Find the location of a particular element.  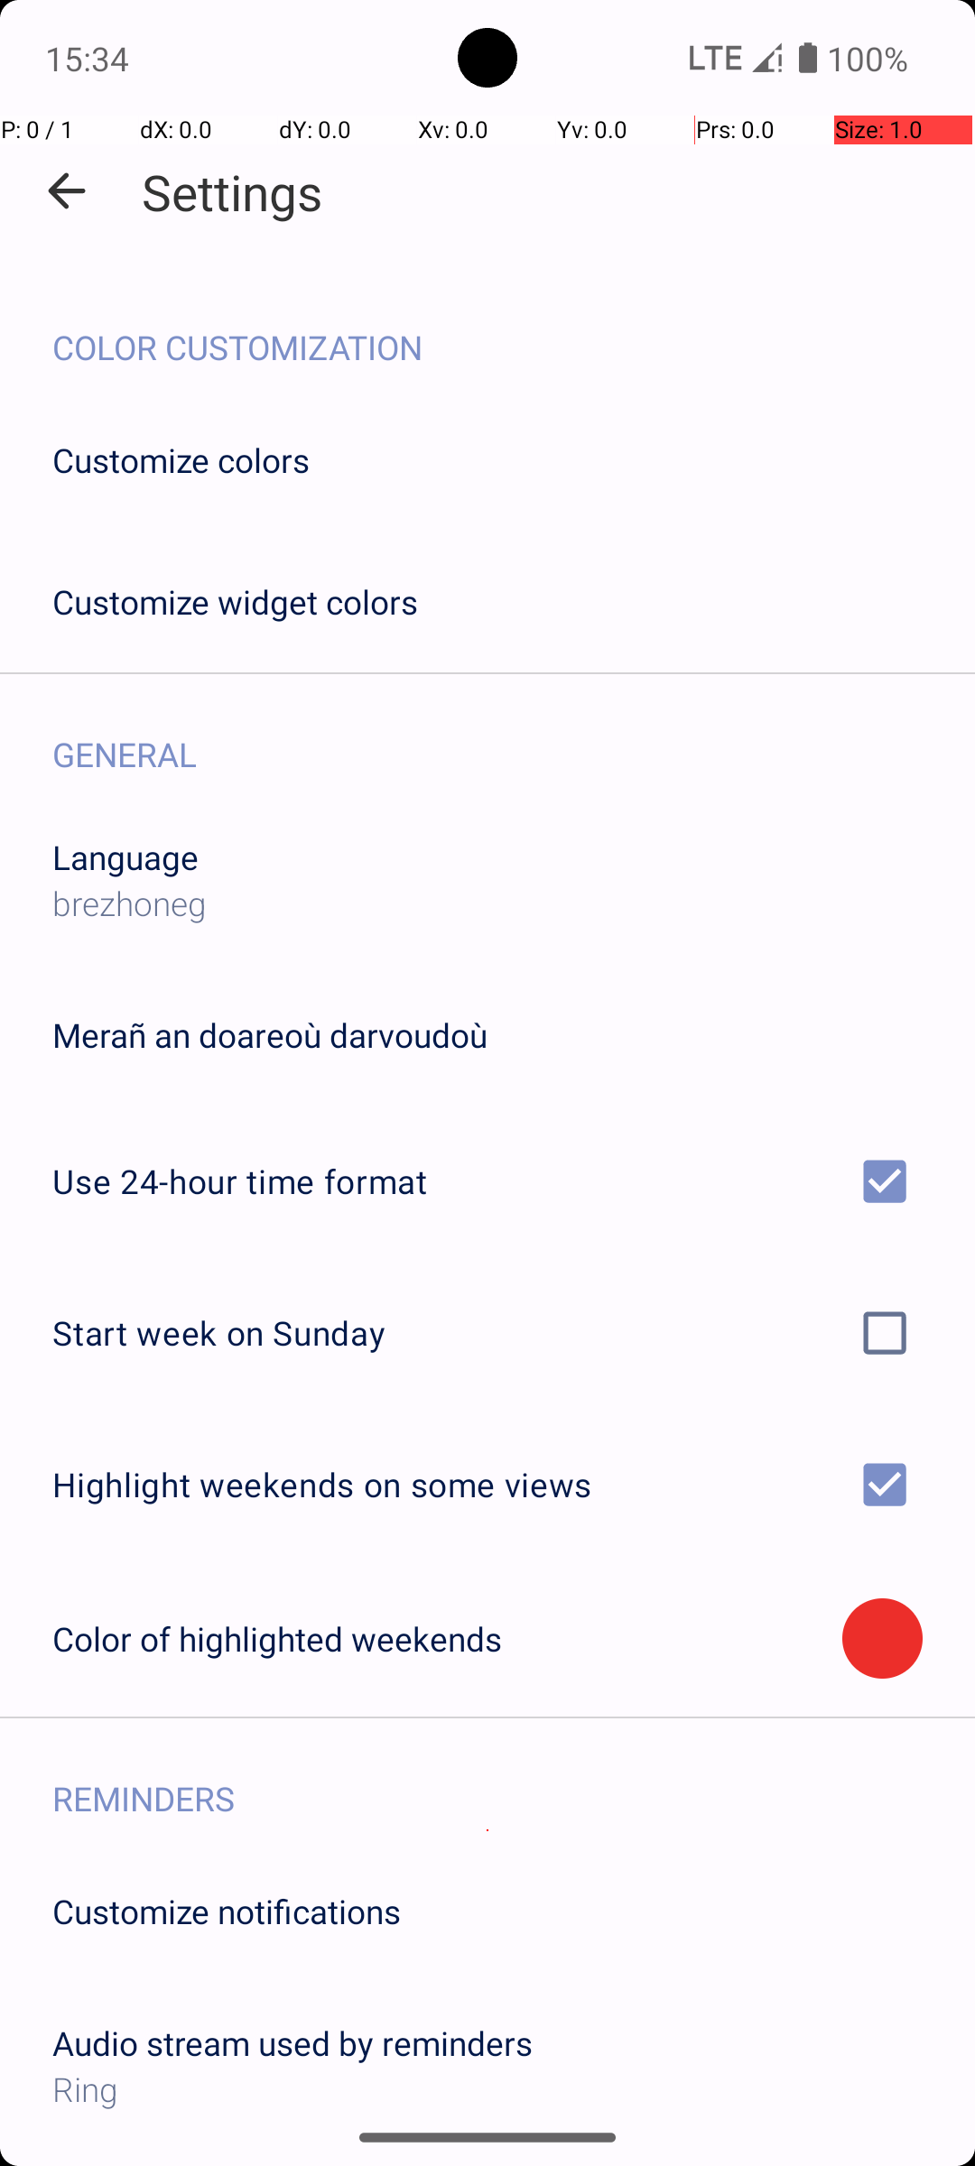

Merañ an doareoù darvoudoù is located at coordinates (270, 1034).